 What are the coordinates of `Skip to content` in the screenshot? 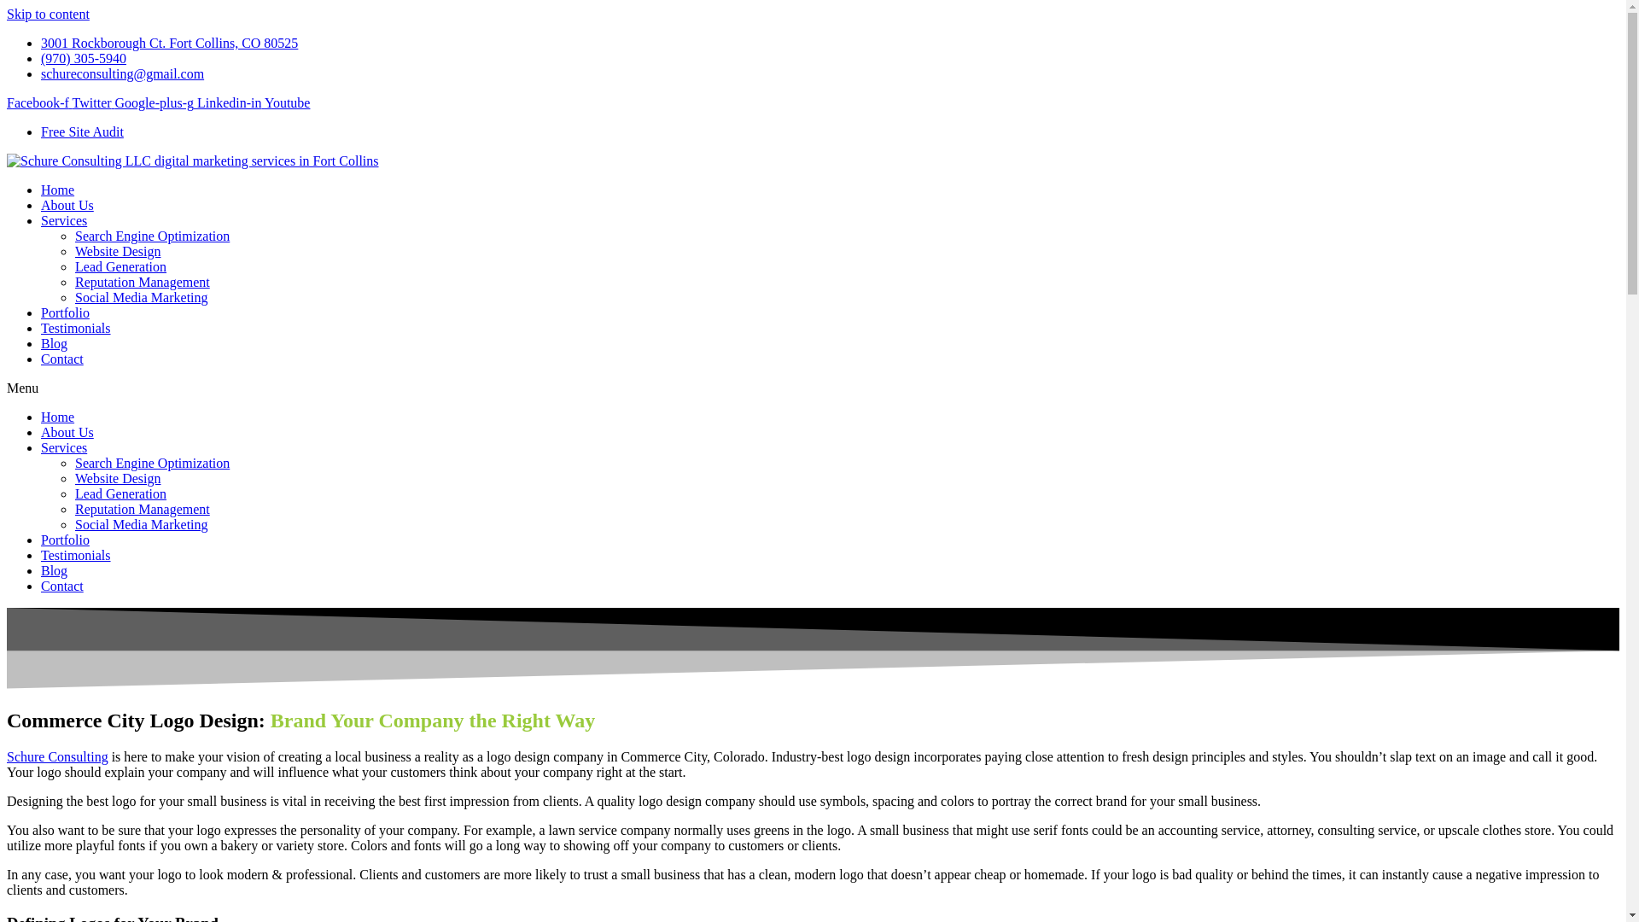 It's located at (48, 14).